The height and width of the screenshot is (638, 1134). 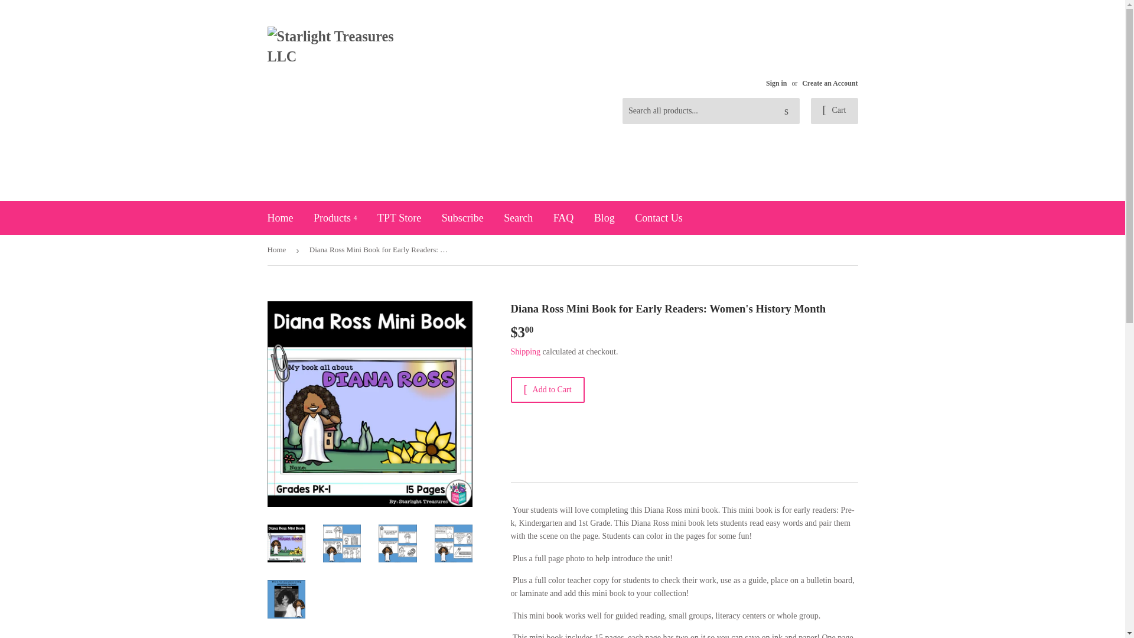 I want to click on Search, so click(x=786, y=111).